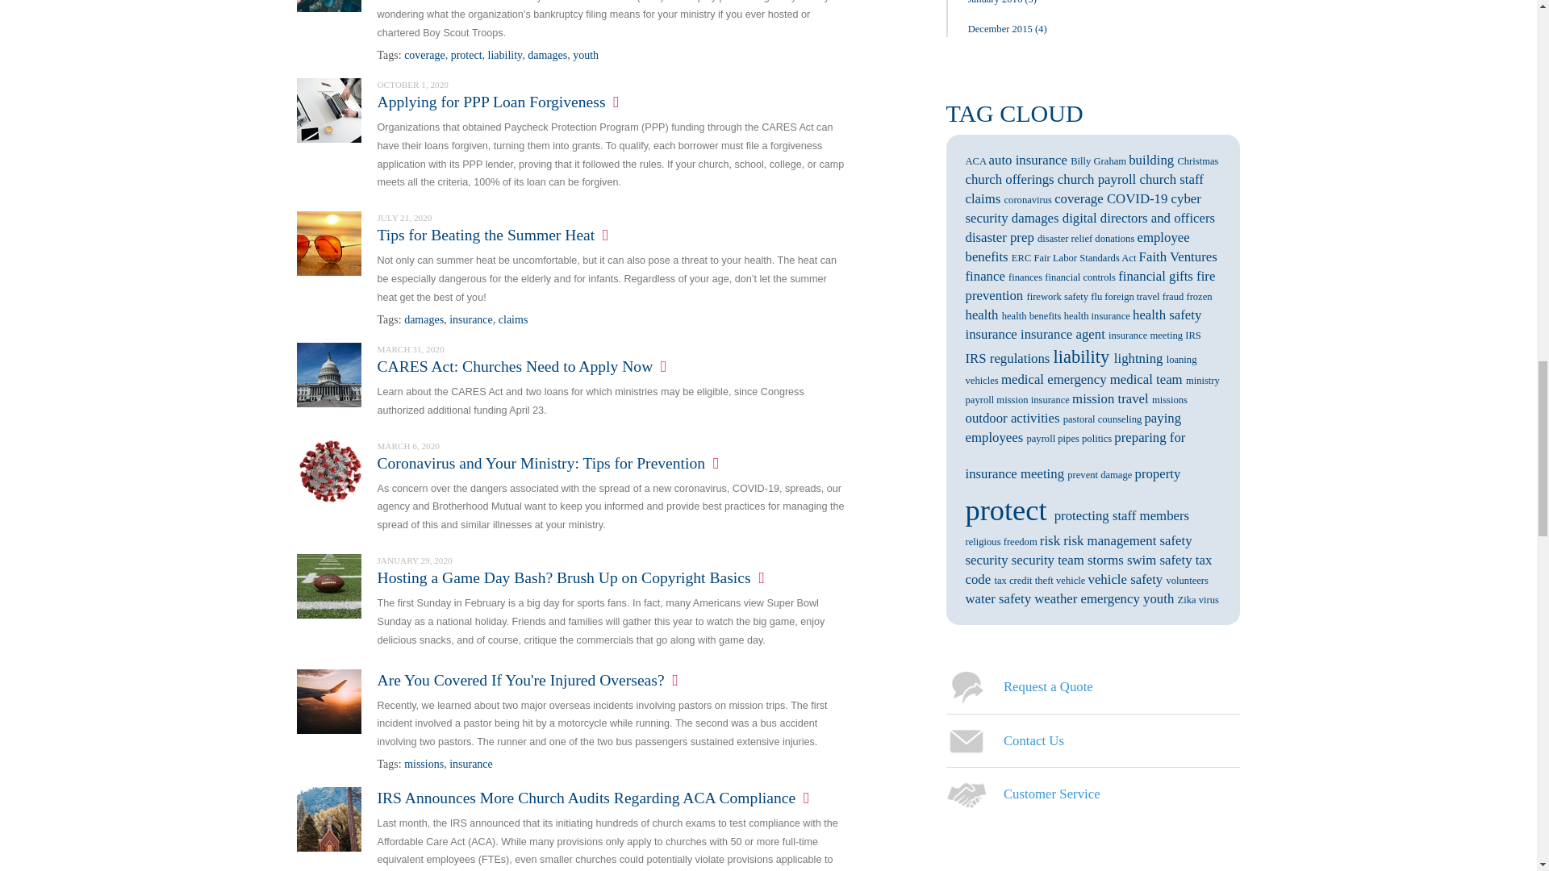 The width and height of the screenshot is (1549, 871). I want to click on UPDATED: CARES Act: Churches Need to Apply Now, so click(329, 373).